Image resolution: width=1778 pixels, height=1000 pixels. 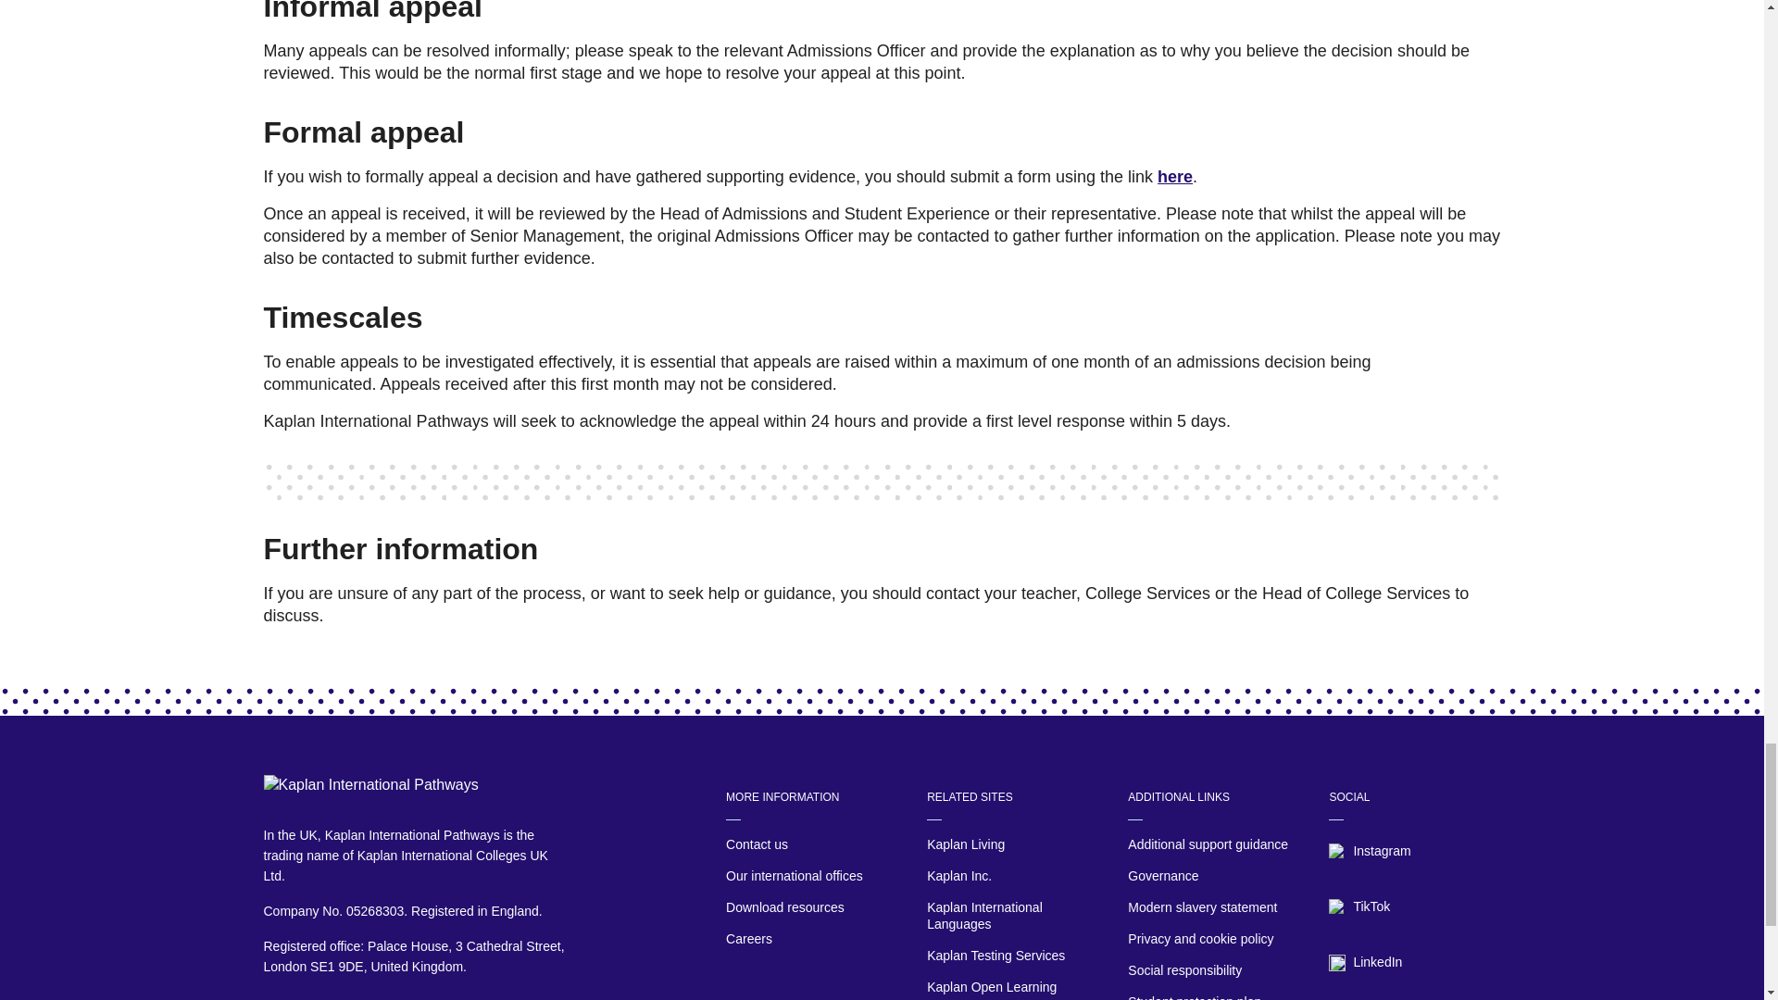 I want to click on Our international offices, so click(x=811, y=877).